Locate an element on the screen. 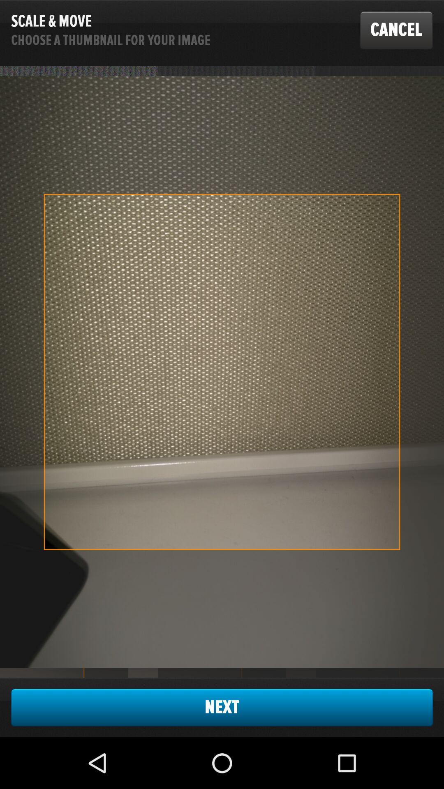  launch the item next to the choose a thumbnail icon is located at coordinates (396, 30).